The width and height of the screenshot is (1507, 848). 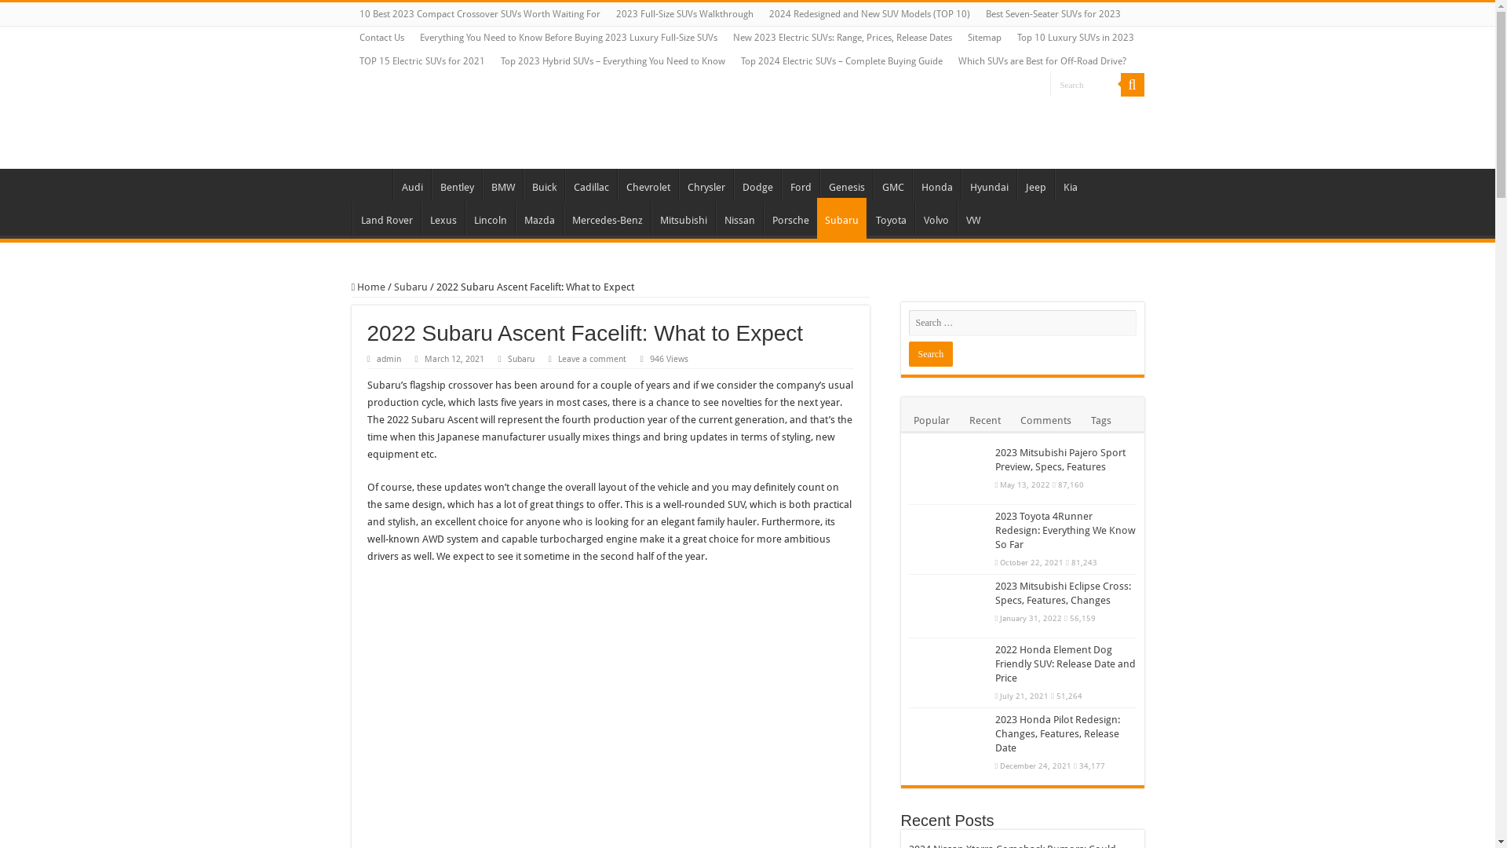 I want to click on 2023 Mitsubishi Eclipse Cross: Specs, Features, Changes, so click(x=1063, y=594).